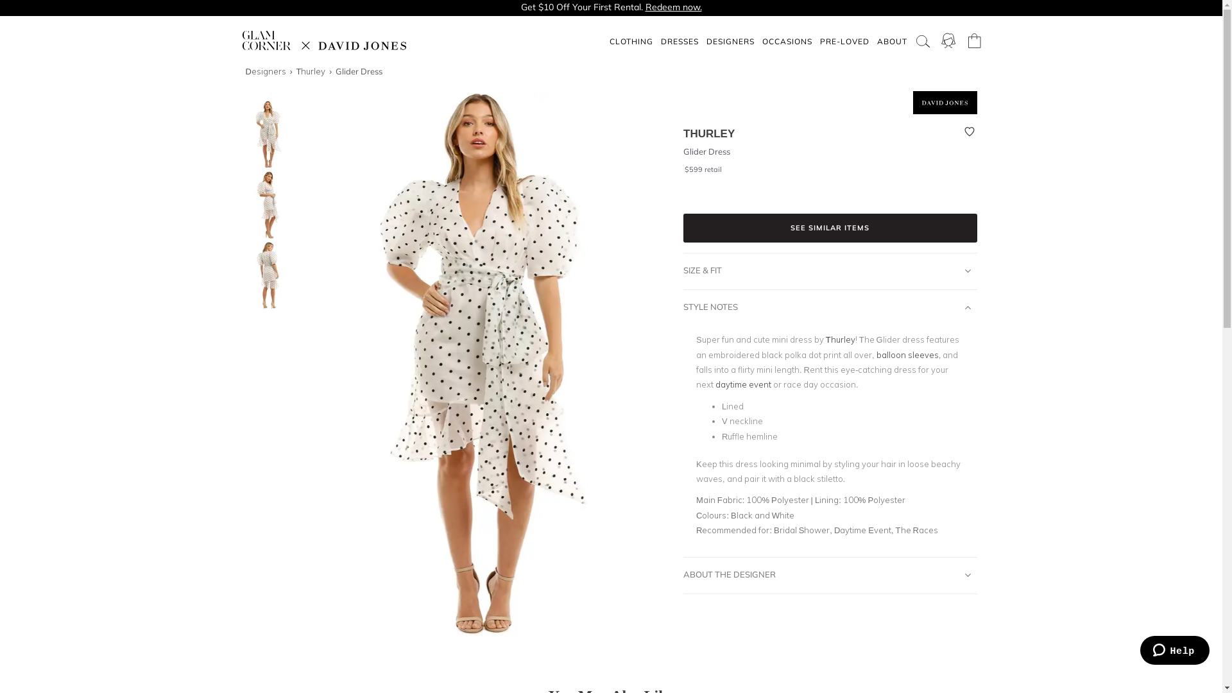  Describe the element at coordinates (674, 7) in the screenshot. I see `Redeem now.` at that location.